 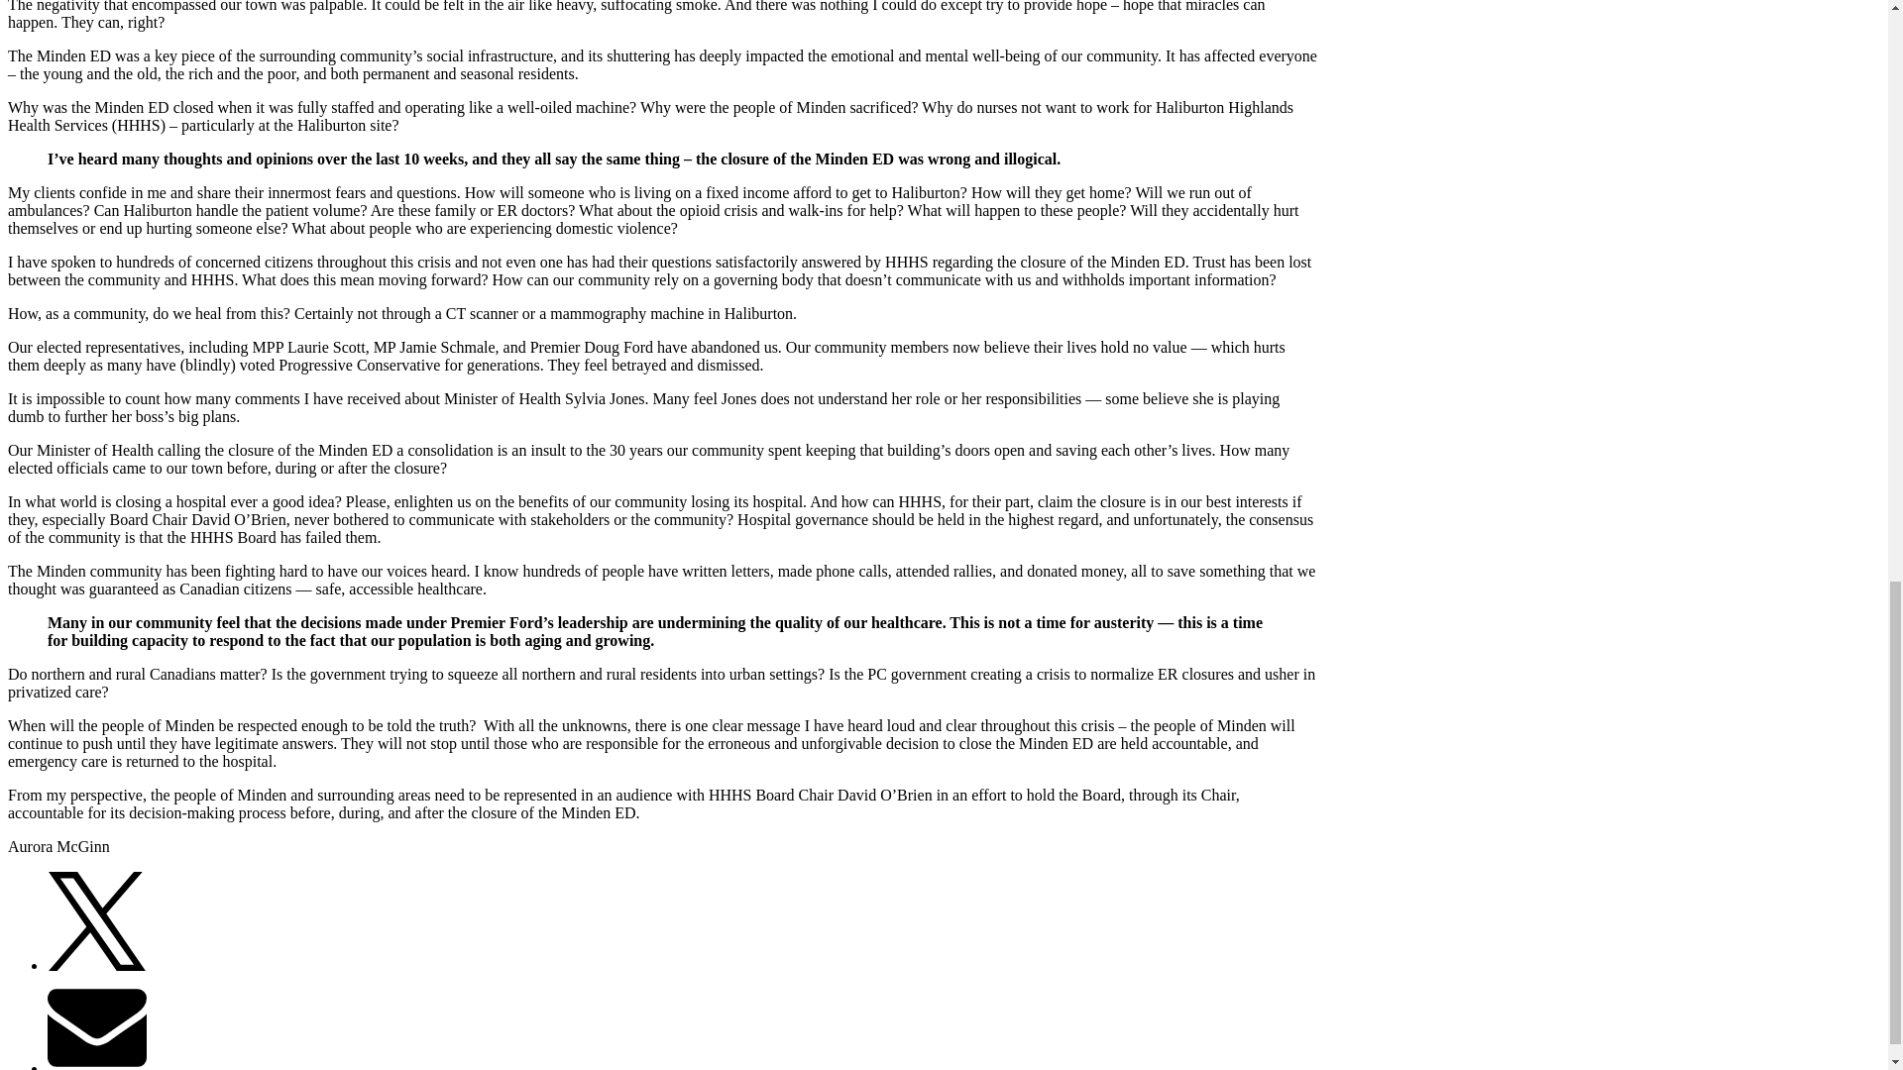 I want to click on Twitter, so click(x=97, y=965).